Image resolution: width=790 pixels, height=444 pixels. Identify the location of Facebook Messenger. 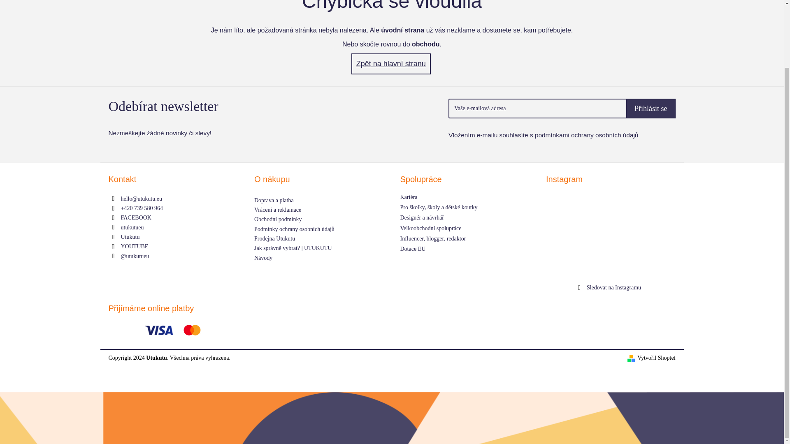
(130, 237).